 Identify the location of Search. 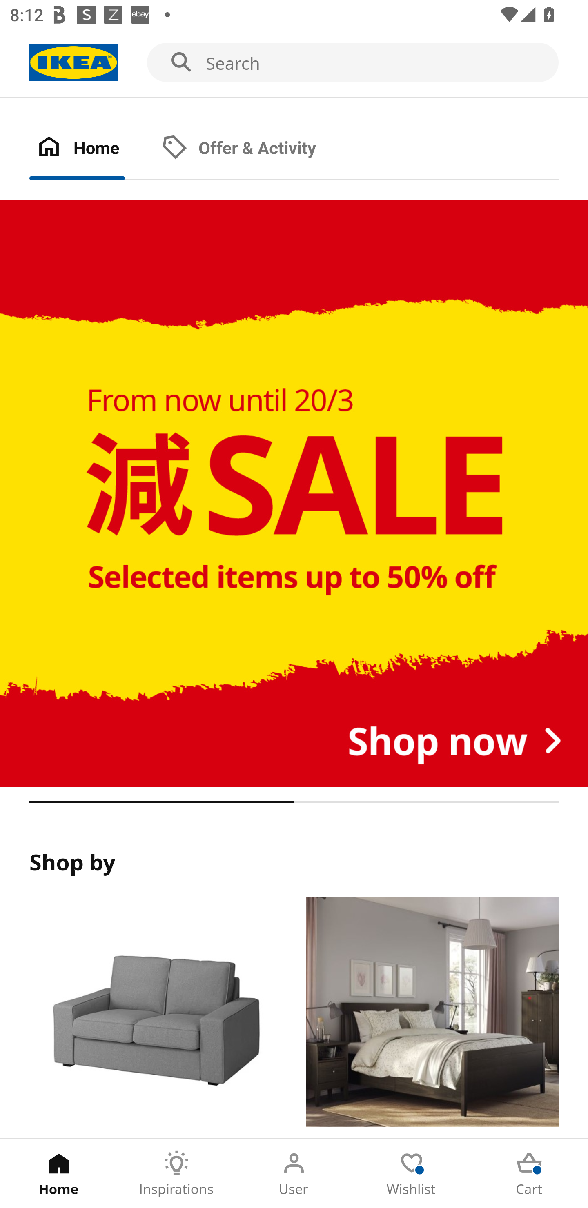
(294, 63).